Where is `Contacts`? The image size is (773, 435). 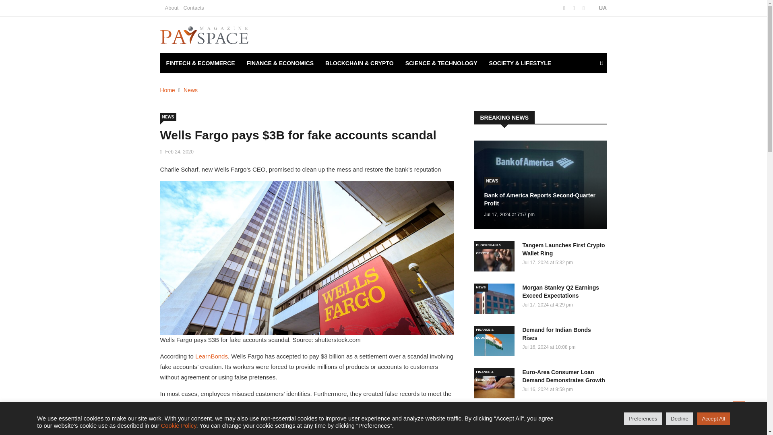
Contacts is located at coordinates (193, 8).